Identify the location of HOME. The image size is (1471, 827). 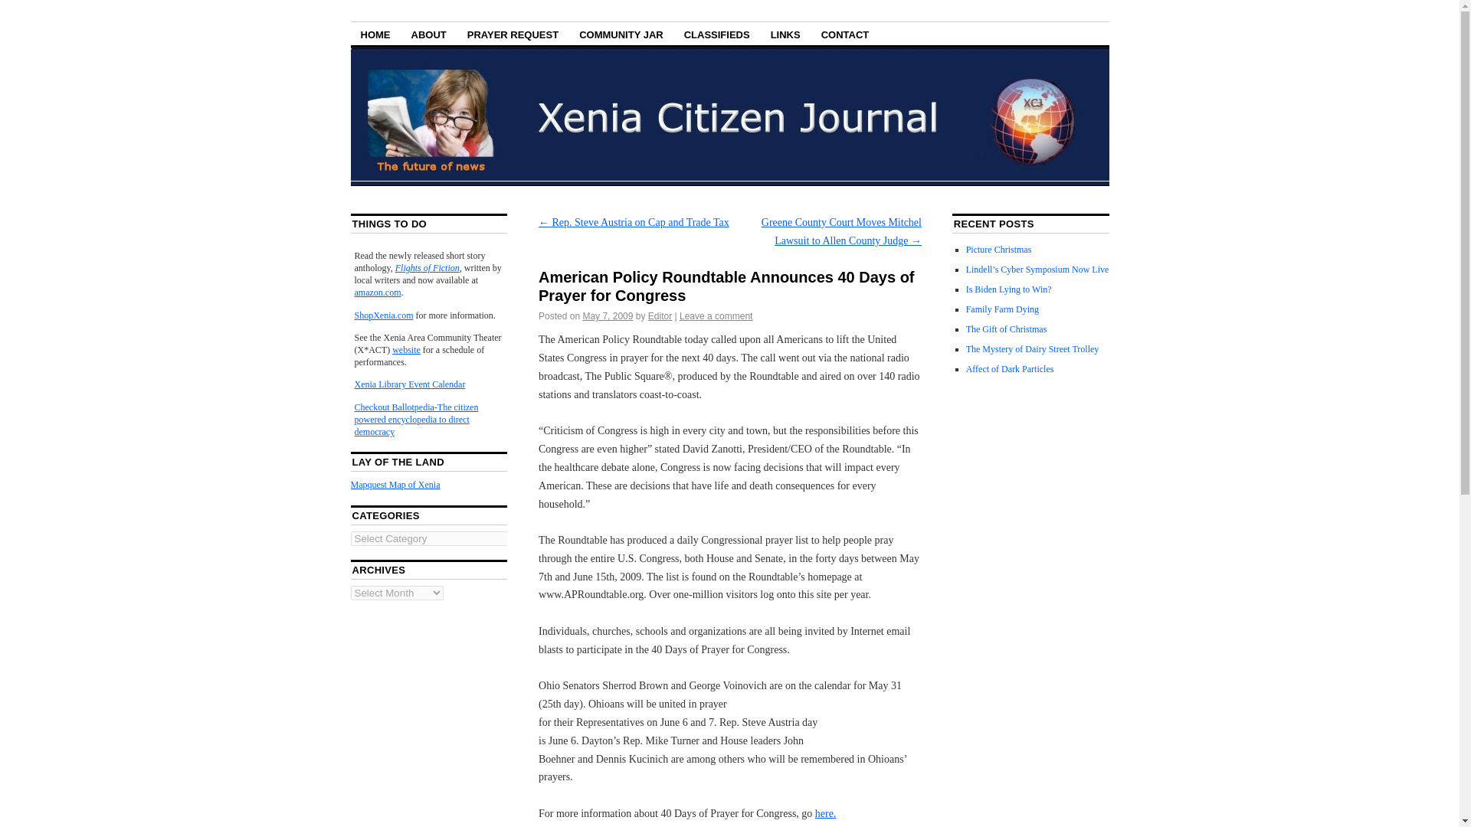
(375, 34).